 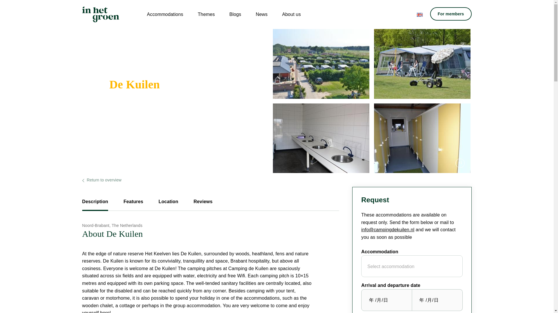 I want to click on About us, so click(x=291, y=14).